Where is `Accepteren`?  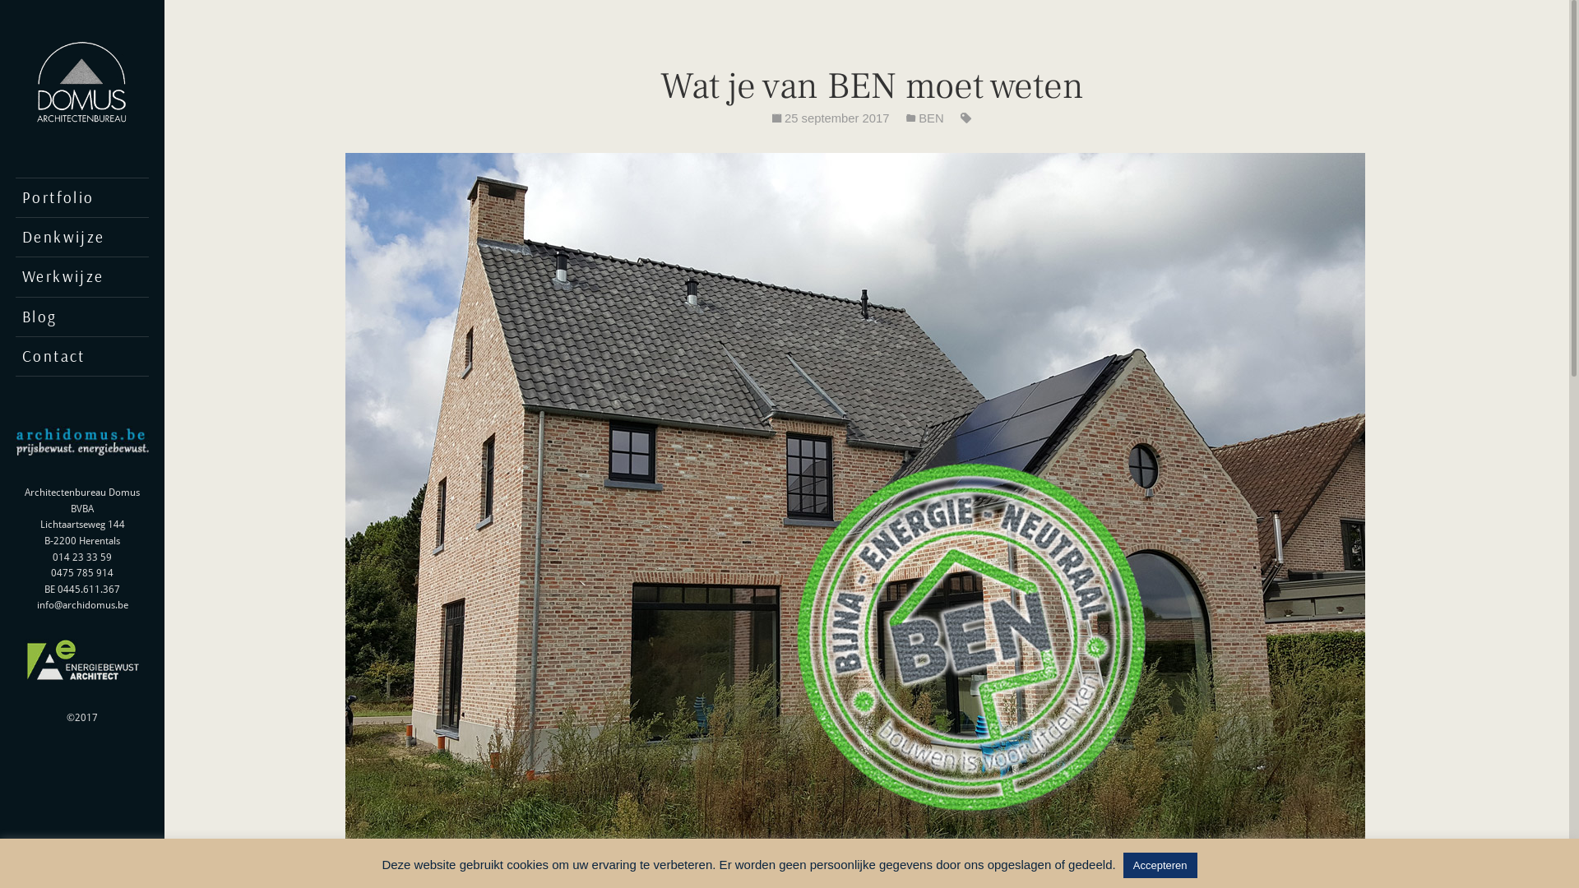 Accepteren is located at coordinates (1160, 865).